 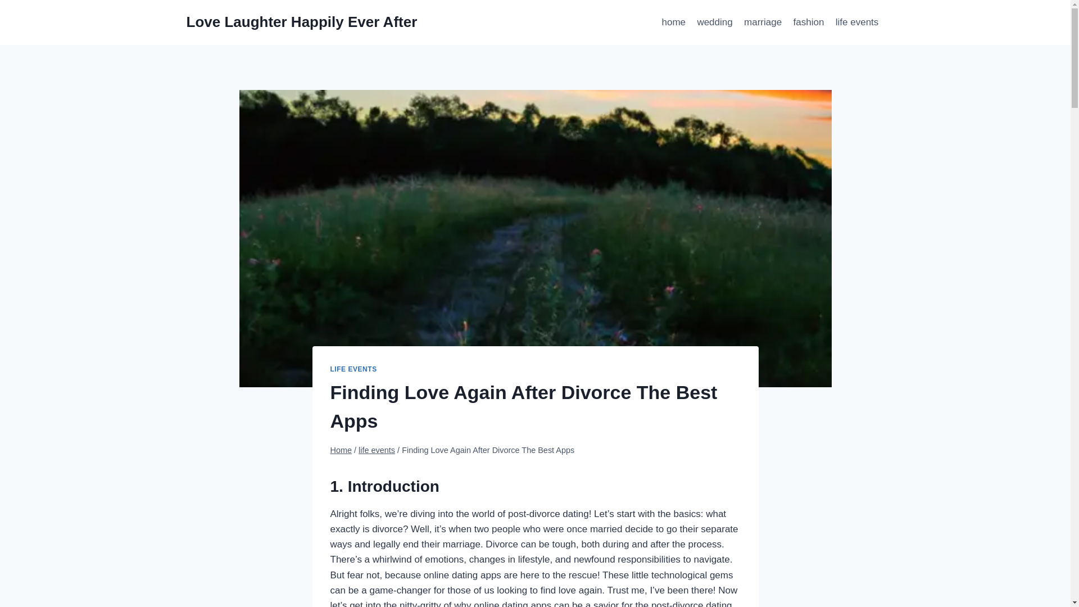 What do you see at coordinates (341, 450) in the screenshot?
I see `Home` at bounding box center [341, 450].